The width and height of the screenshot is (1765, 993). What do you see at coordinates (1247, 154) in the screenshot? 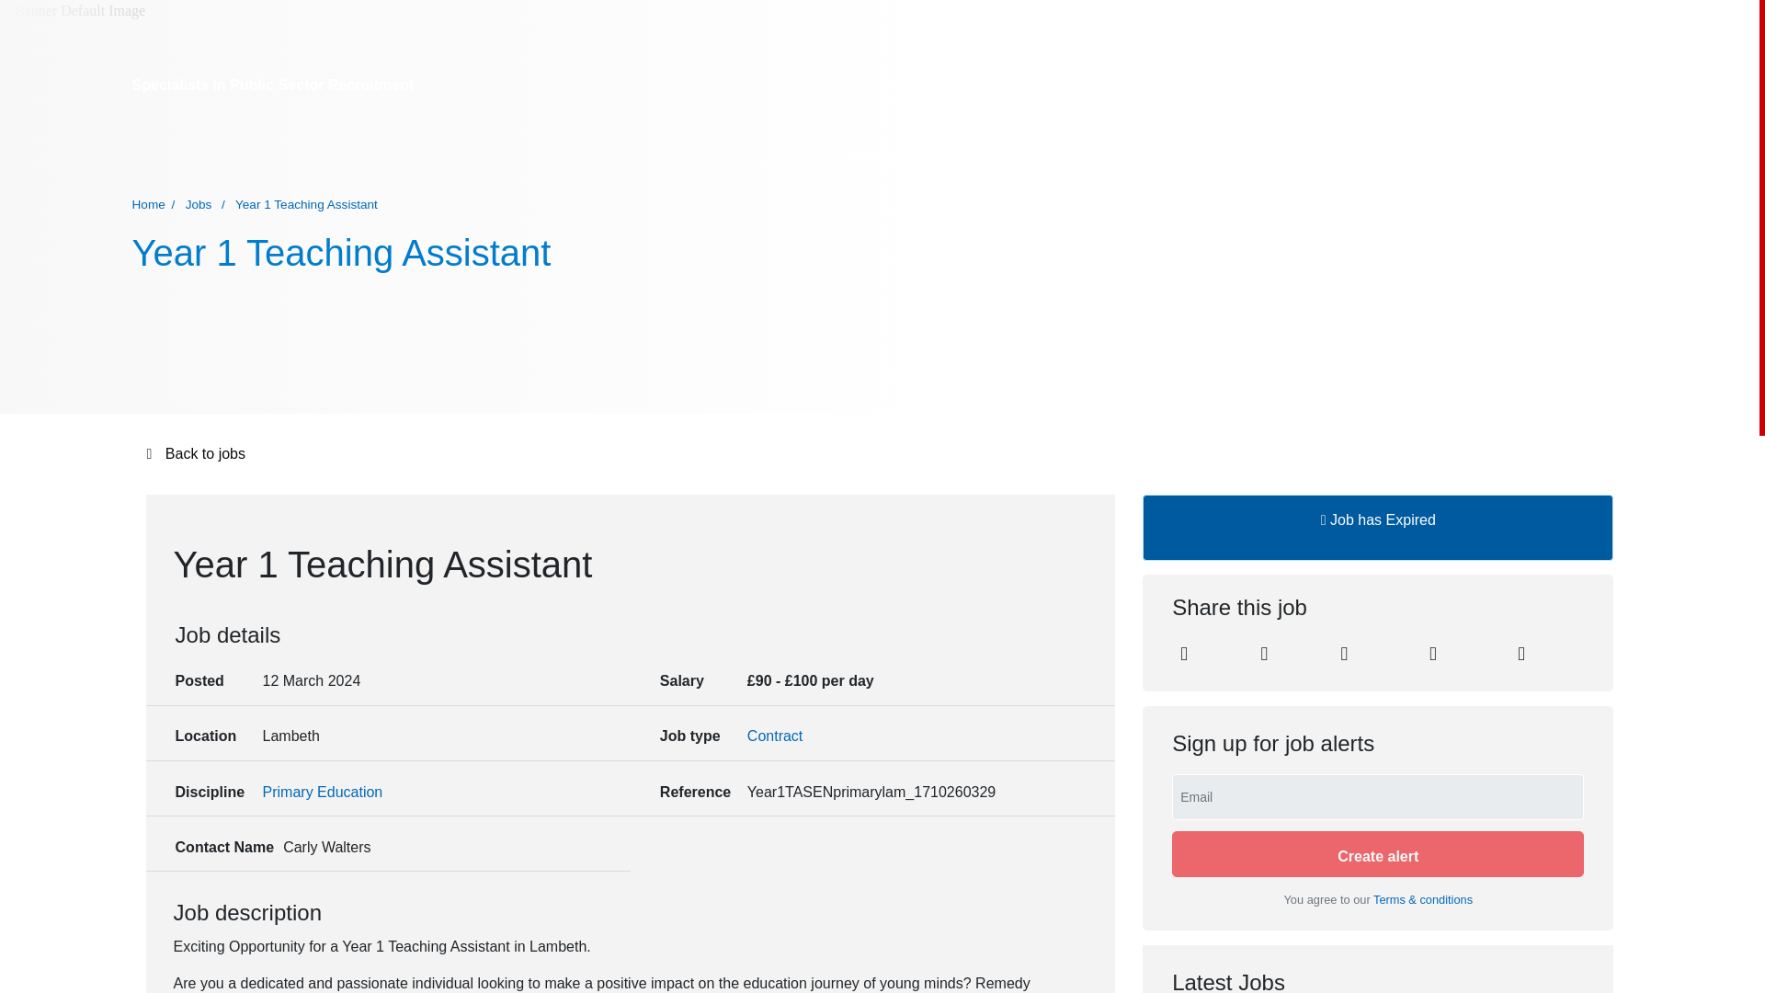
I see `Timesheets` at bounding box center [1247, 154].